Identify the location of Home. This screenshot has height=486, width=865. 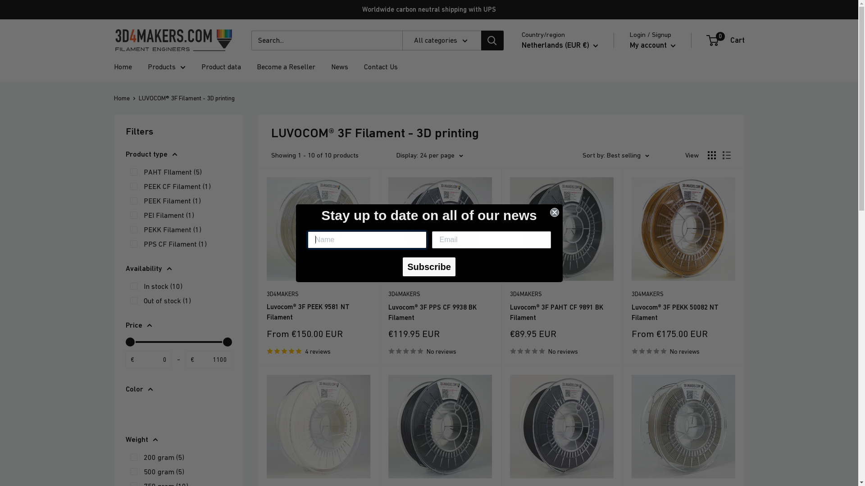
(123, 67).